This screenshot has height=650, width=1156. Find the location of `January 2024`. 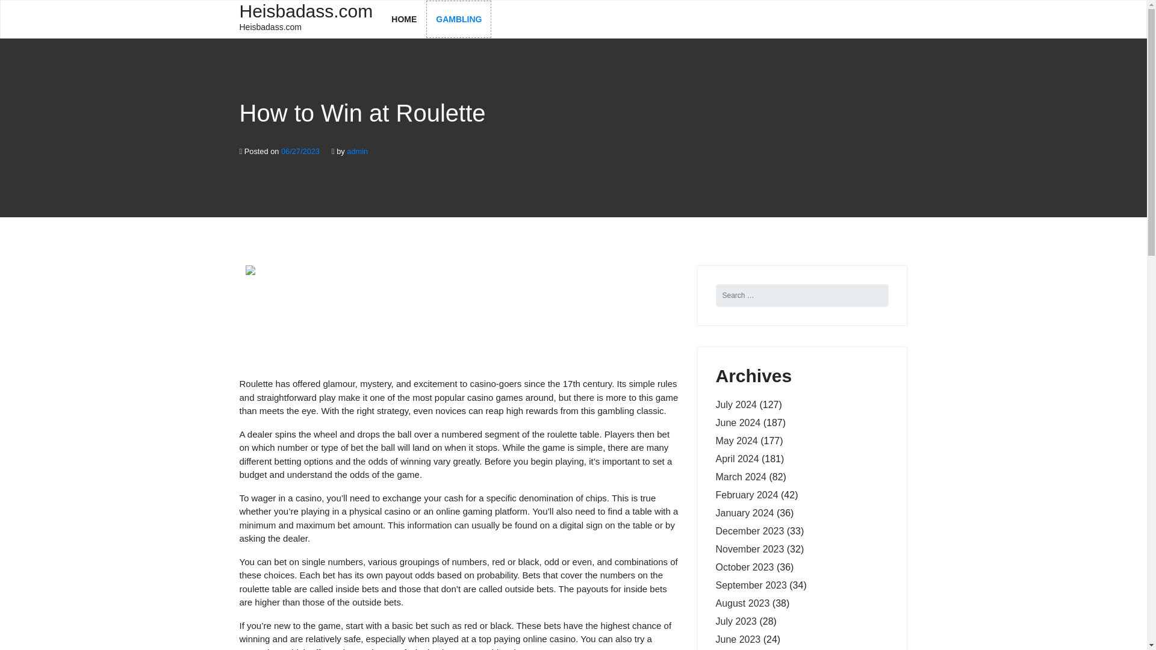

January 2024 is located at coordinates (744, 513).